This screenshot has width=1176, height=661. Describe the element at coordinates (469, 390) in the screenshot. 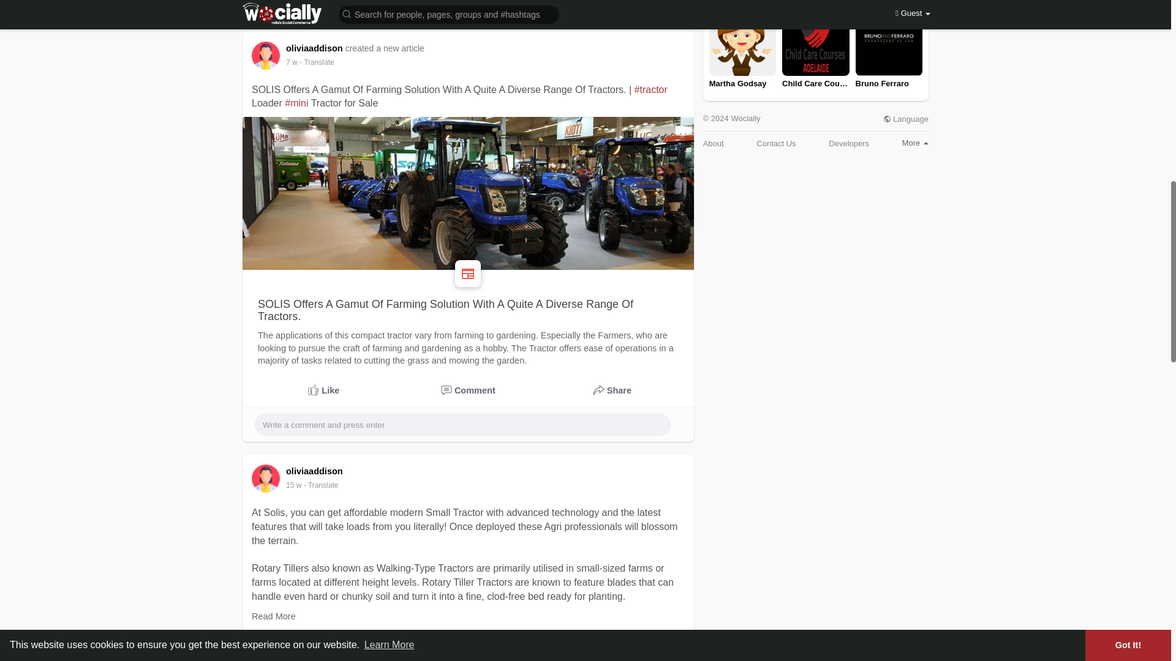

I see `Comments` at that location.